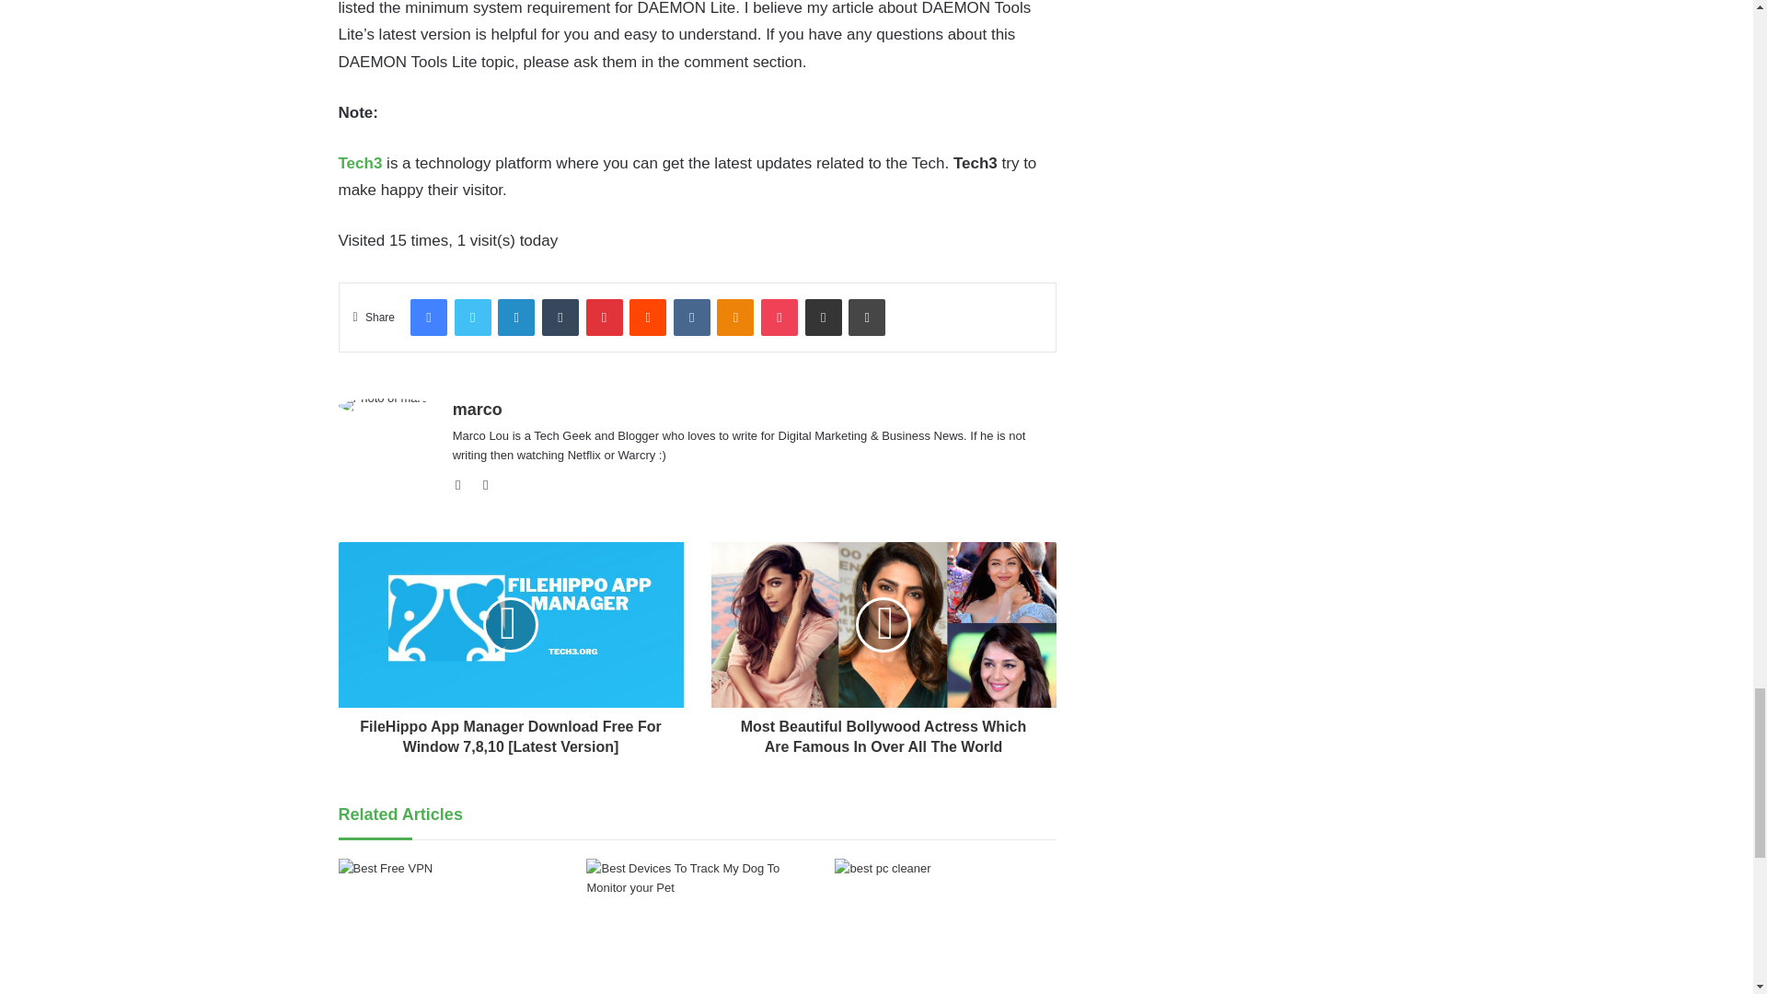 The image size is (1767, 994). What do you see at coordinates (647, 318) in the screenshot?
I see `Reddit` at bounding box center [647, 318].